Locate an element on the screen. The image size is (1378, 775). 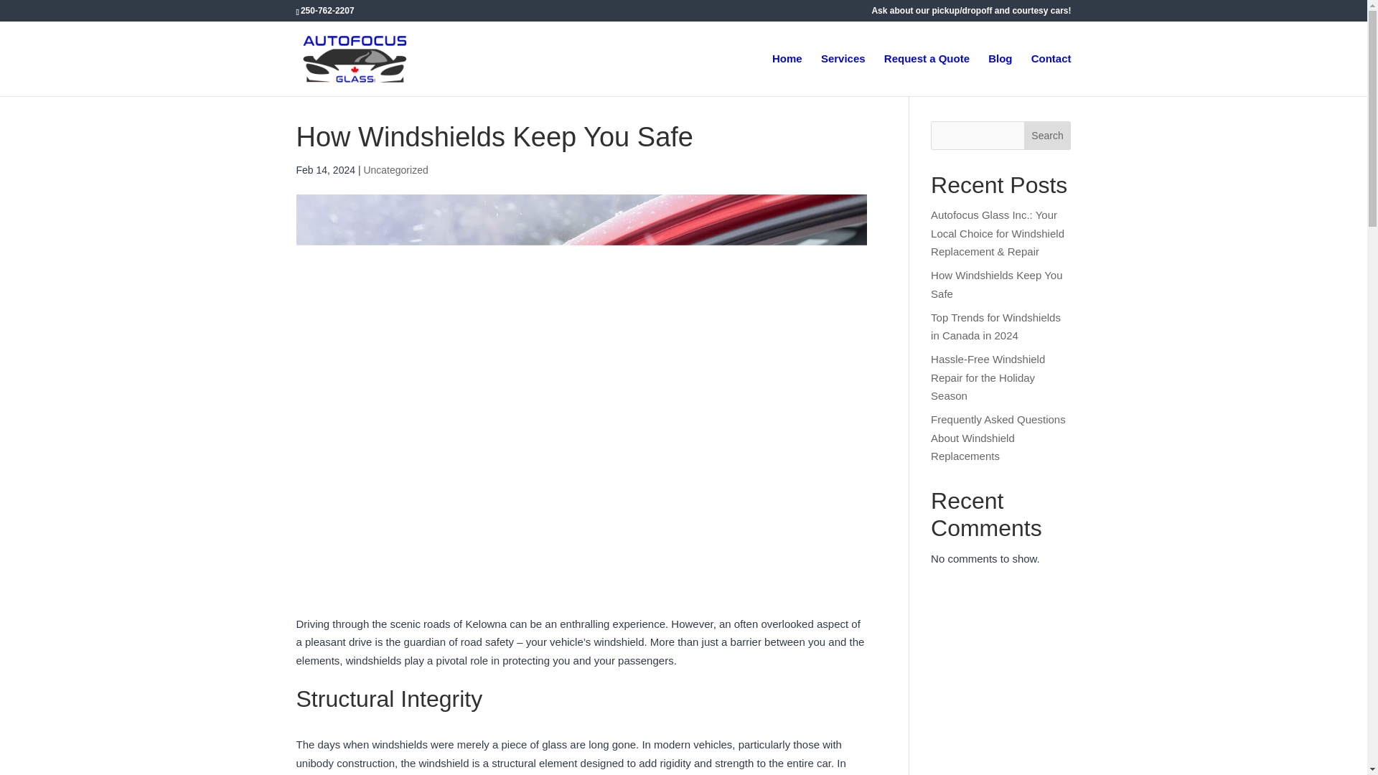
Contact is located at coordinates (1051, 75).